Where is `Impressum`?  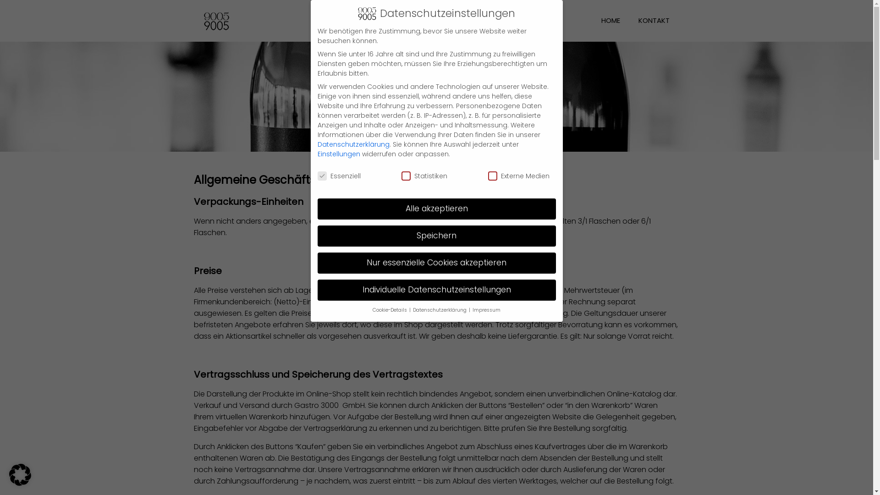 Impressum is located at coordinates (487, 310).